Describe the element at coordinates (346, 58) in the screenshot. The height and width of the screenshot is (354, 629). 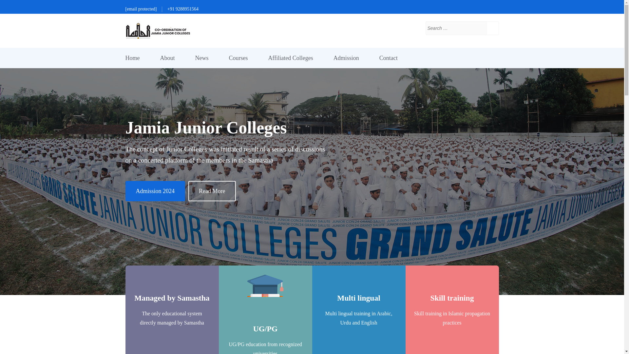
I see `Admission` at that location.